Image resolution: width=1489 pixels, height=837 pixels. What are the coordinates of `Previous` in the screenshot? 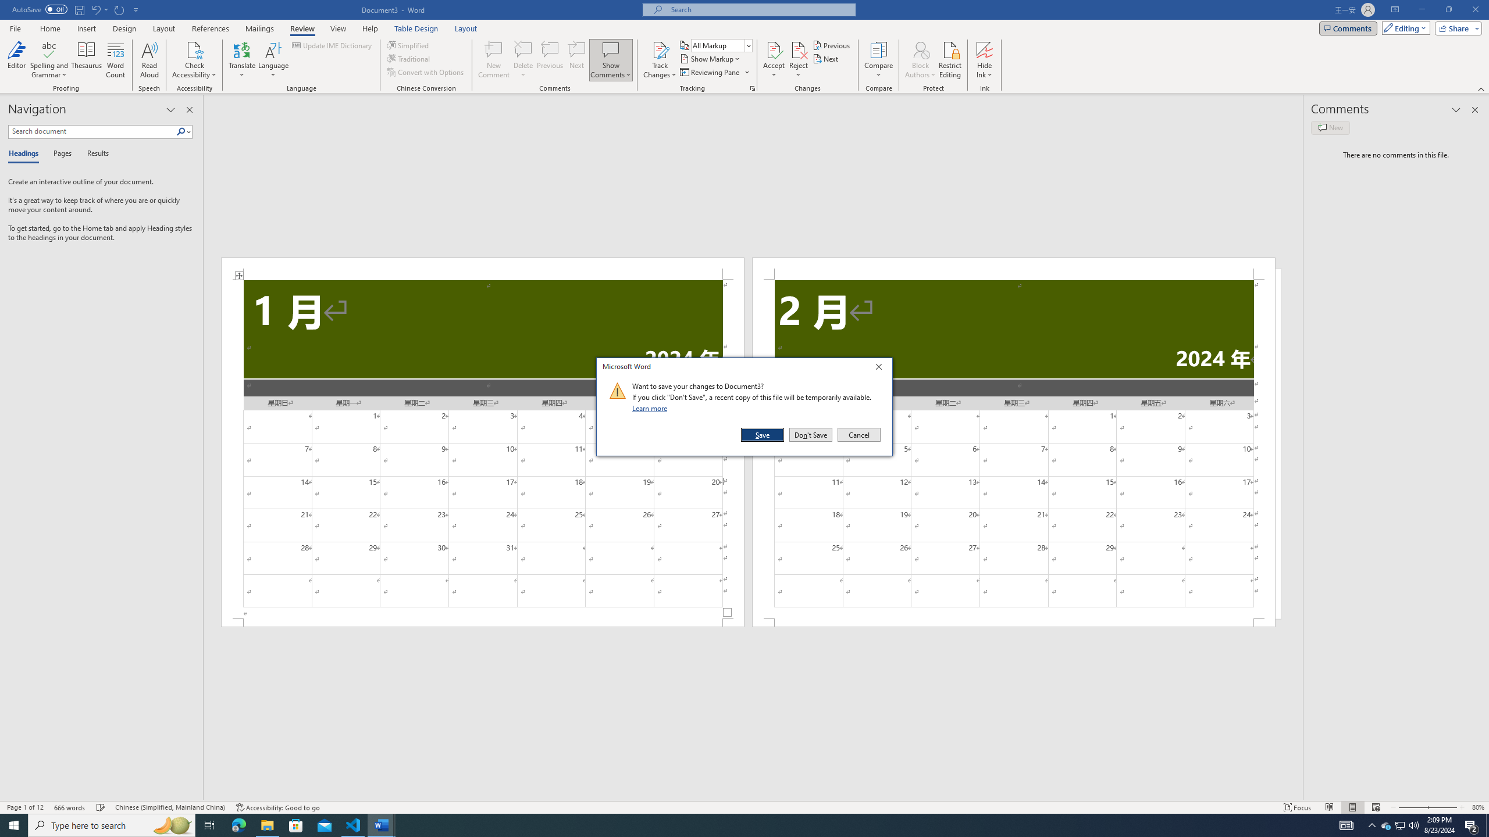 It's located at (832, 45).